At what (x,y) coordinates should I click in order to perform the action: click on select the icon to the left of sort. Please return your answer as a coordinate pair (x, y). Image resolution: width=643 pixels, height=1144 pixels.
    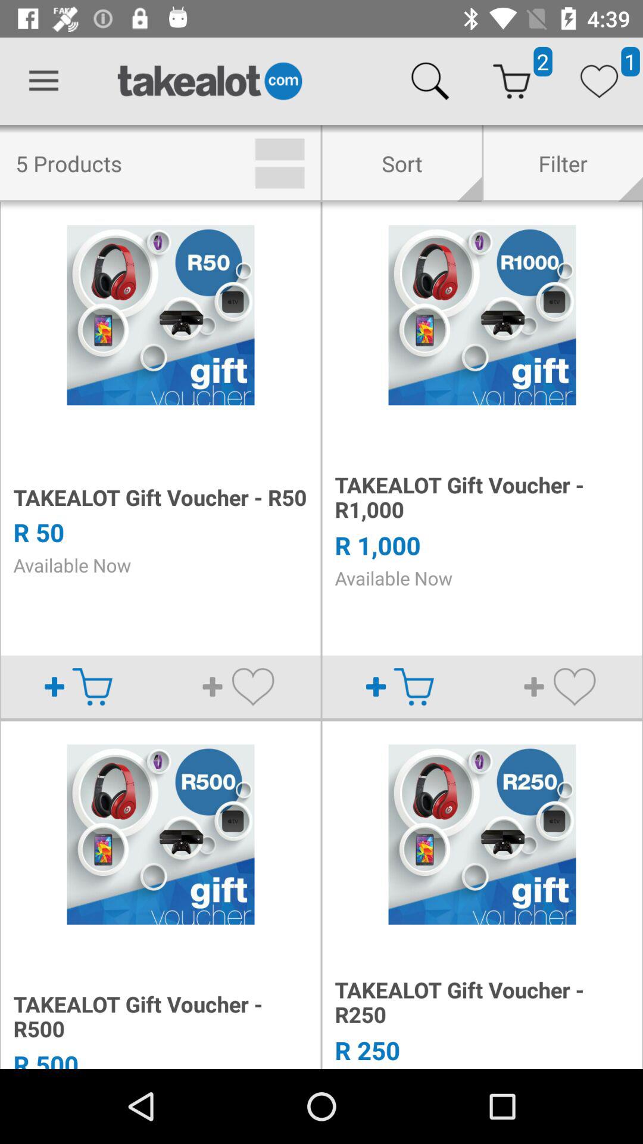
    Looking at the image, I should click on (279, 163).